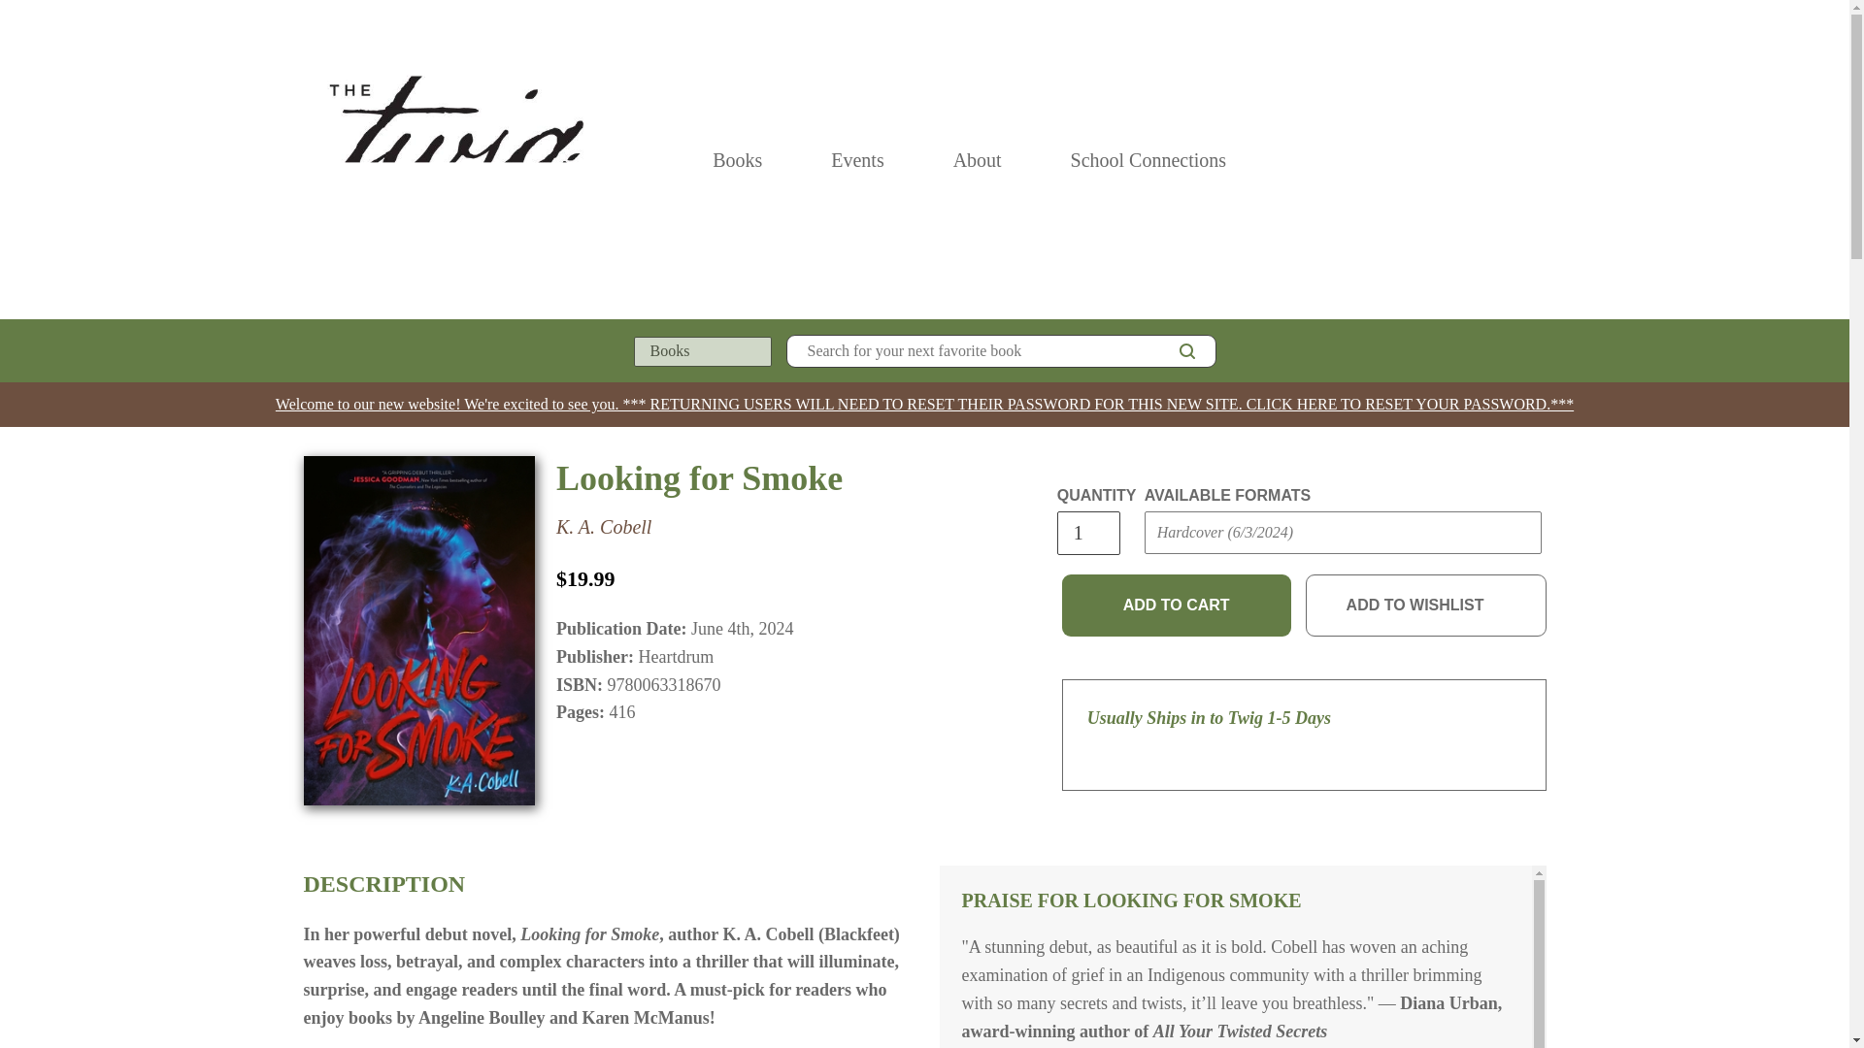  Describe the element at coordinates (1538, 159) in the screenshot. I see `Cart` at that location.